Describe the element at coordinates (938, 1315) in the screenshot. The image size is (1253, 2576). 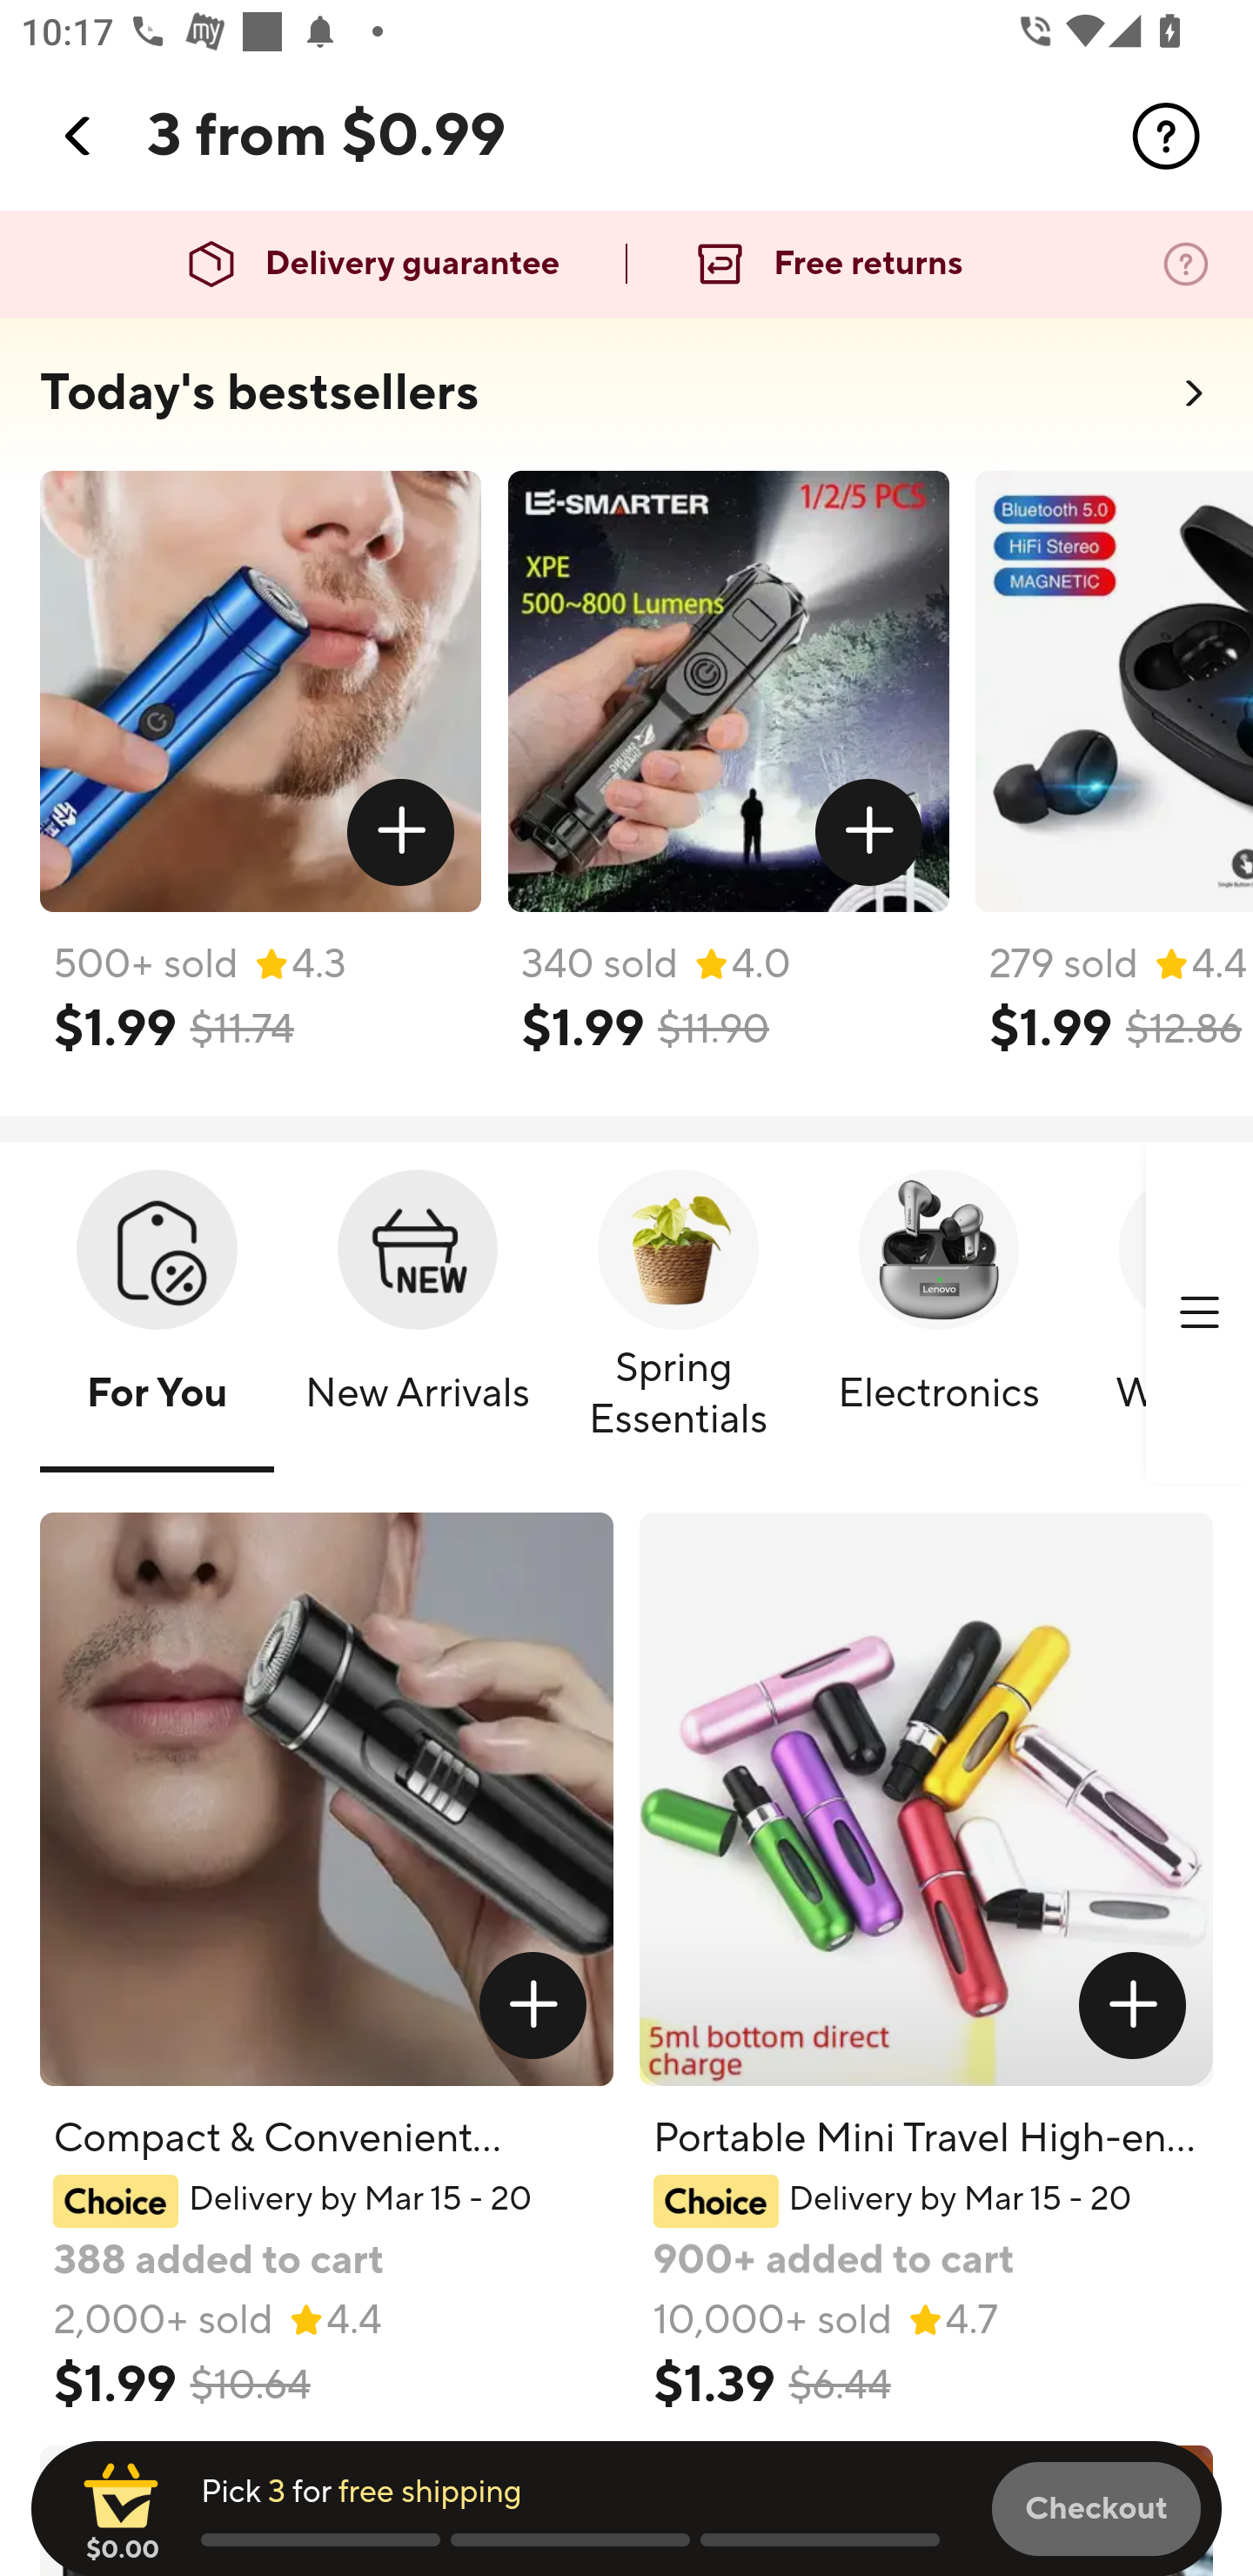
I see `300x300.png_ Electronics` at that location.